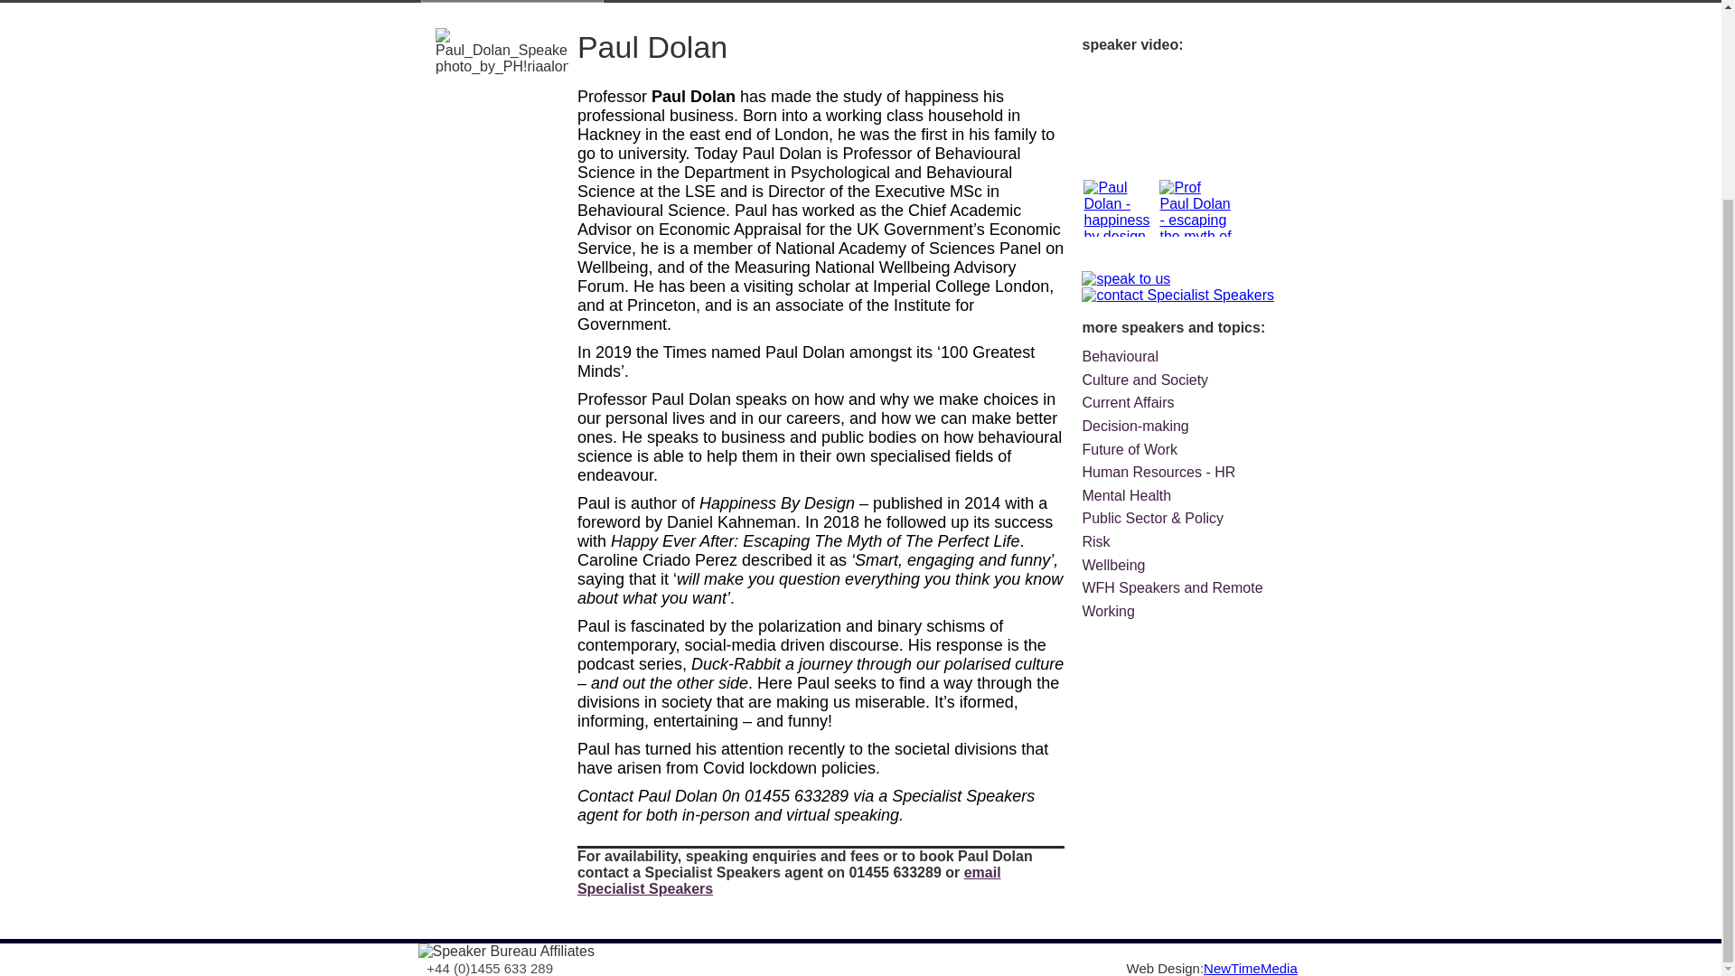 The image size is (1735, 976). I want to click on Decision-making, so click(1135, 426).